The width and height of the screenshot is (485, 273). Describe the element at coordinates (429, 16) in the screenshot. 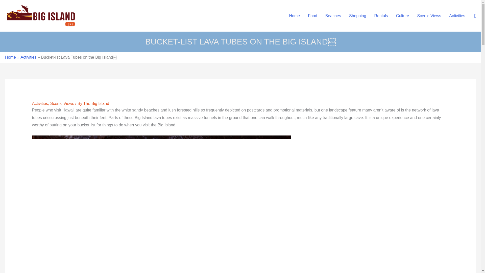

I see `Scenic Views` at that location.